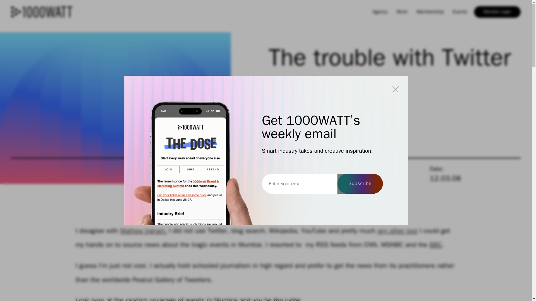  What do you see at coordinates (98, 298) in the screenshot?
I see `here` at bounding box center [98, 298].